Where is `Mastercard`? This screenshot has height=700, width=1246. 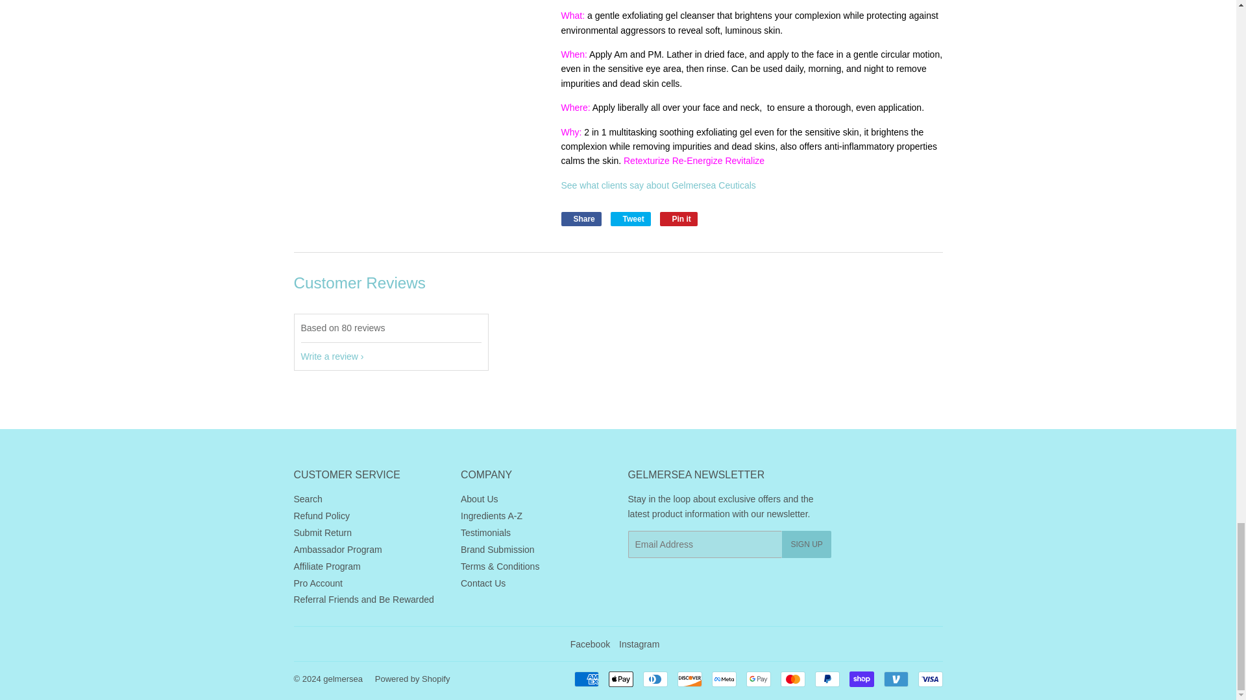
Mastercard is located at coordinates (792, 679).